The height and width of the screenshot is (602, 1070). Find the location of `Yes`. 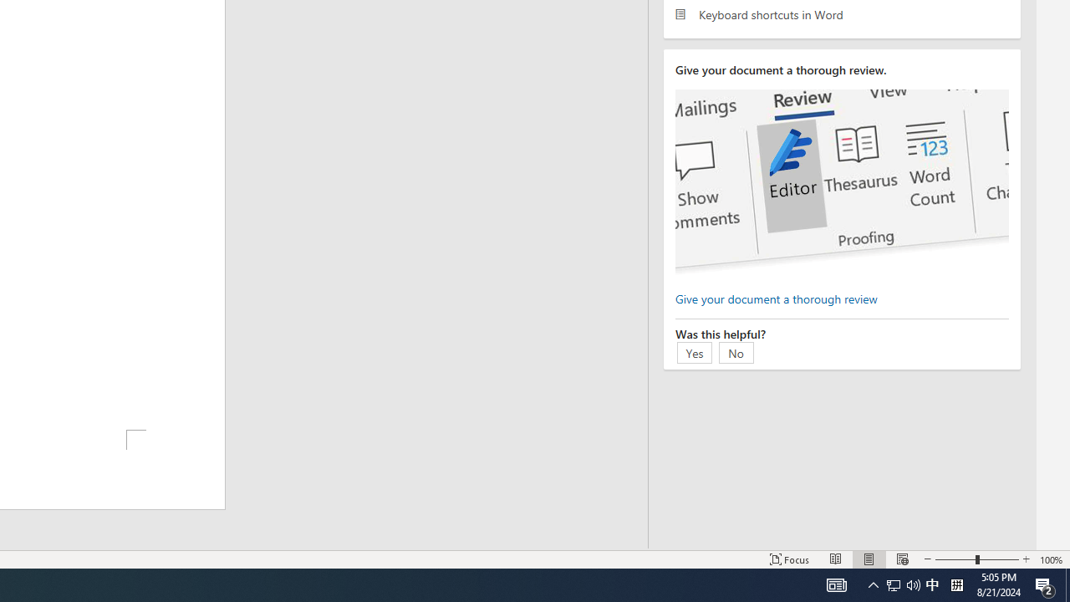

Yes is located at coordinates (695, 352).